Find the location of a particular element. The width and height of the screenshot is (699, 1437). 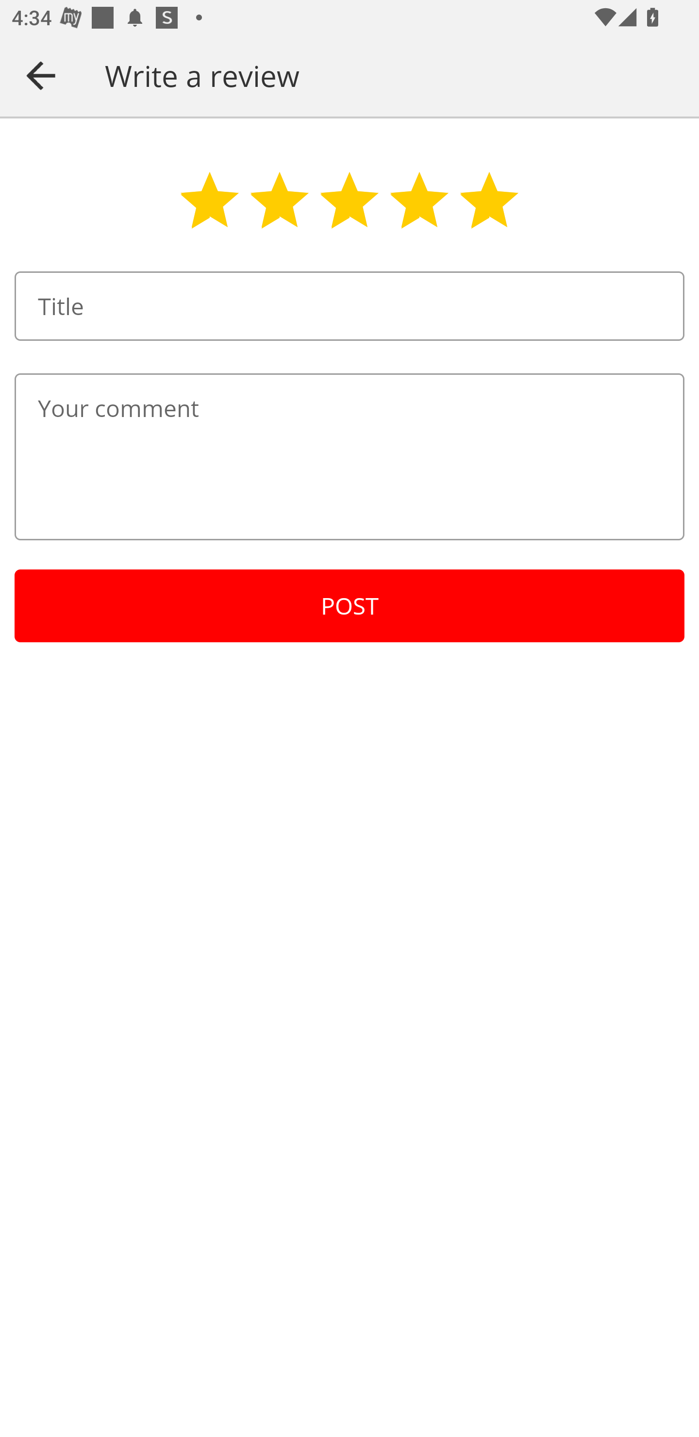

Your comment is located at coordinates (349, 456).